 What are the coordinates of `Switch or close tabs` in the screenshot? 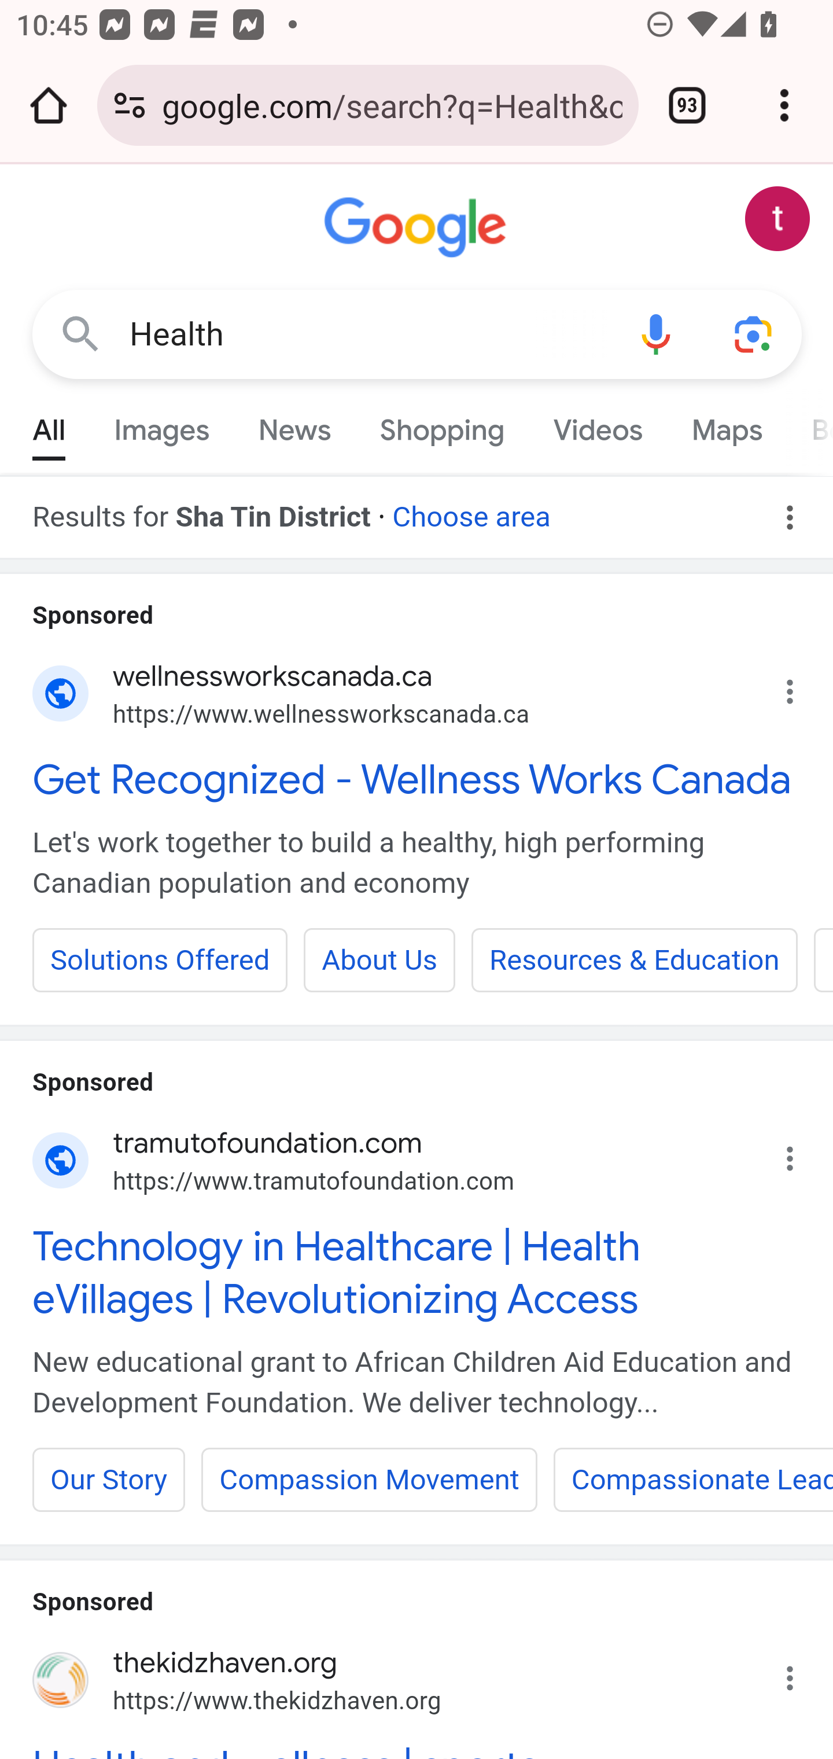 It's located at (687, 105).